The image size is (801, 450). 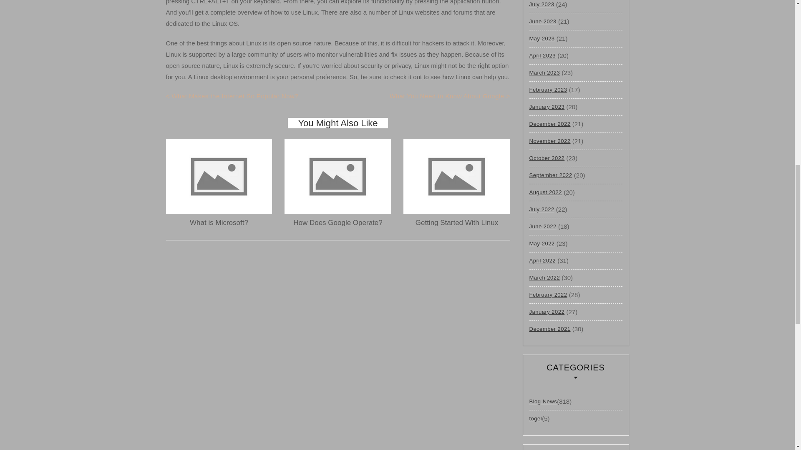 I want to click on July 2023, so click(x=542, y=6).